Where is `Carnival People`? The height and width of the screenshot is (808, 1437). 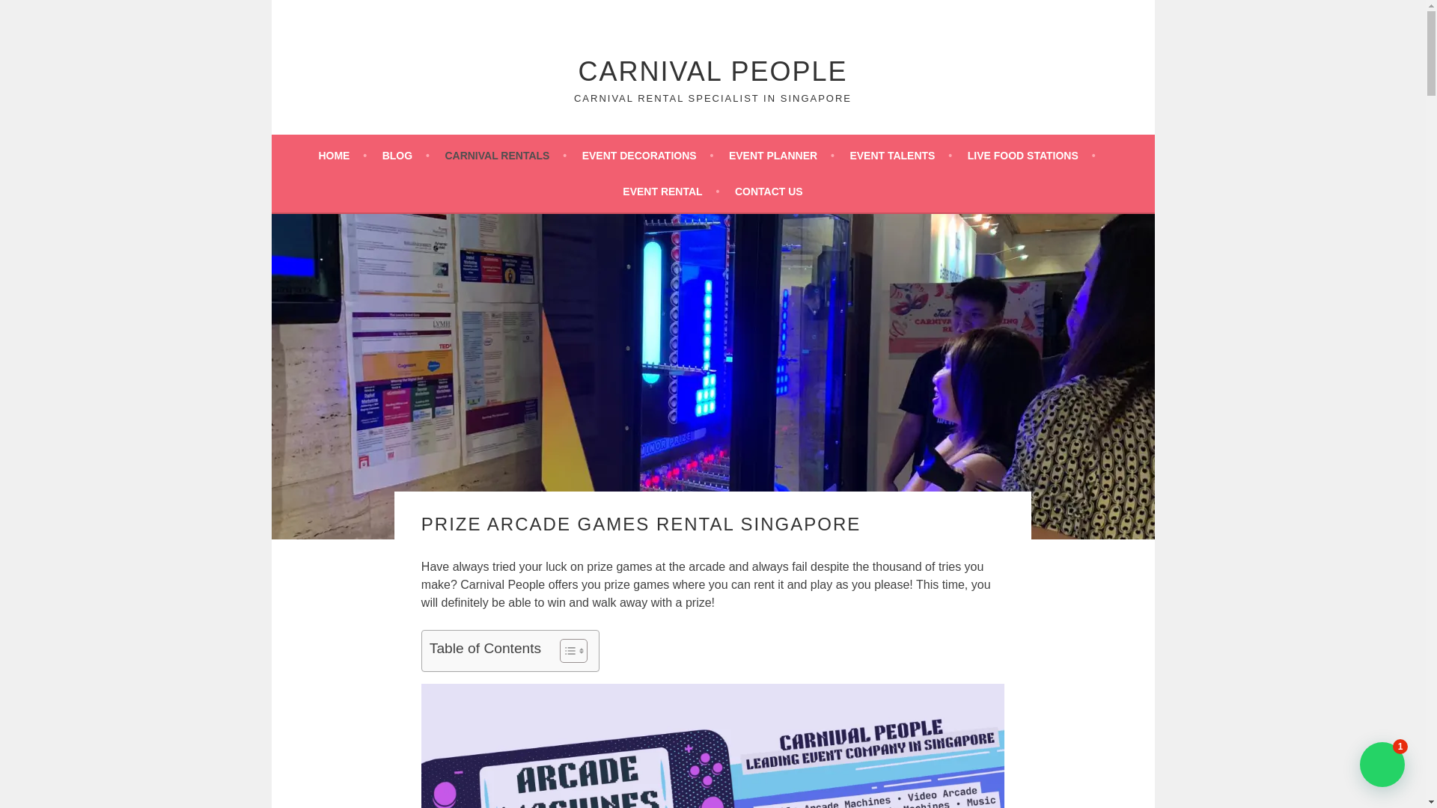 Carnival People is located at coordinates (713, 70).